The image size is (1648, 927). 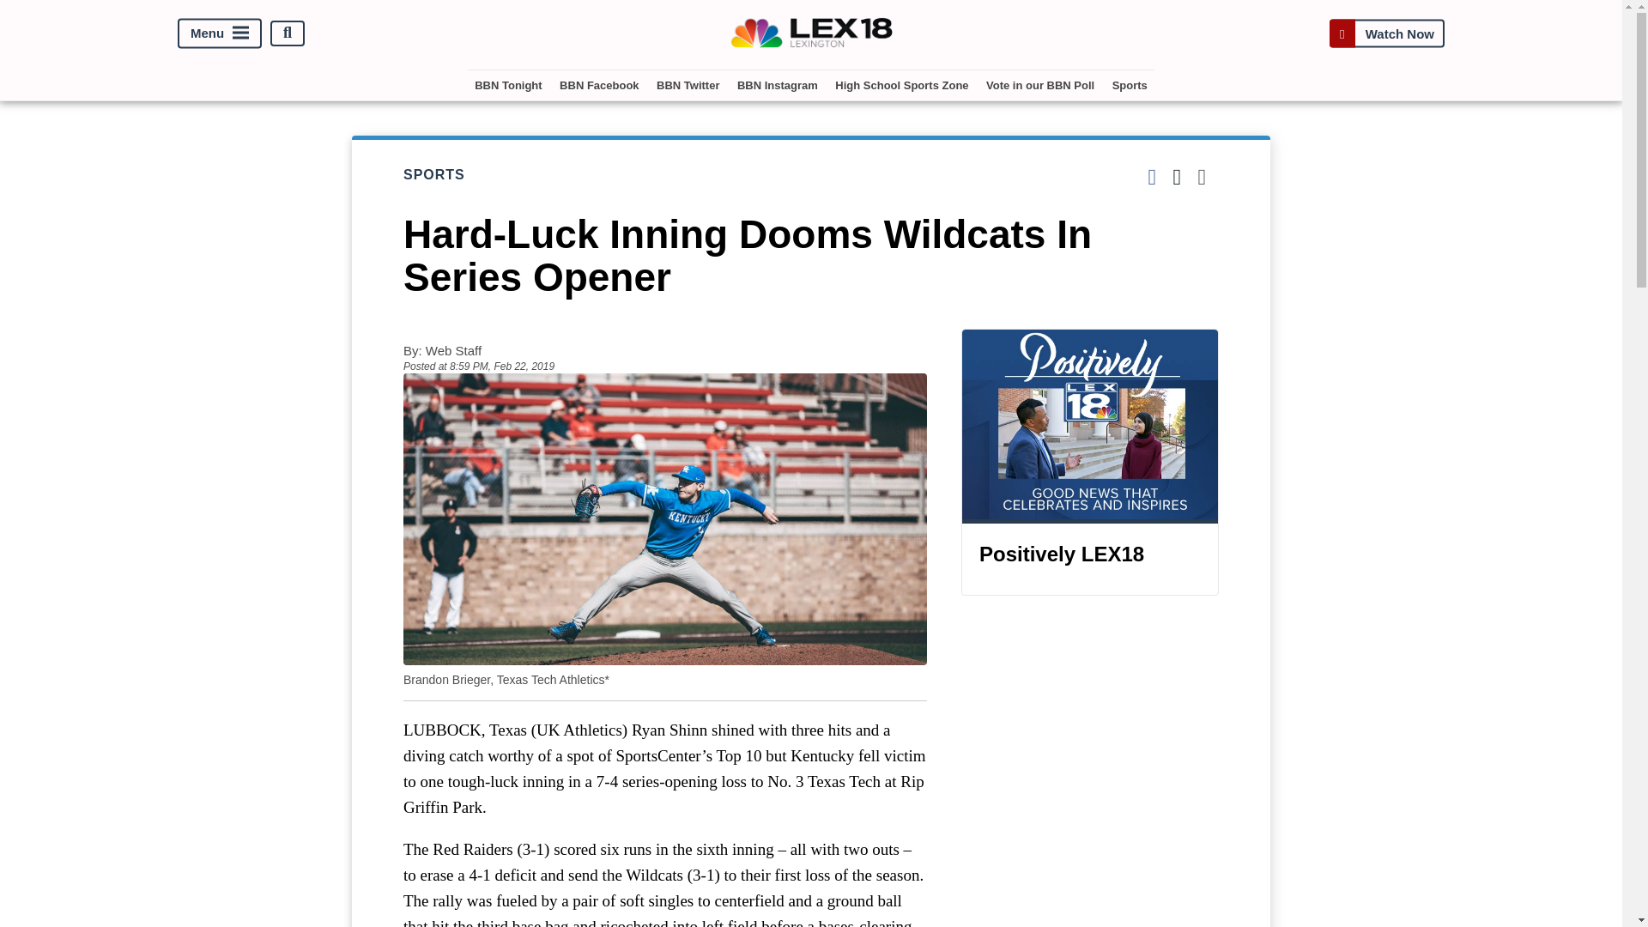 What do you see at coordinates (220, 33) in the screenshot?
I see `Menu` at bounding box center [220, 33].